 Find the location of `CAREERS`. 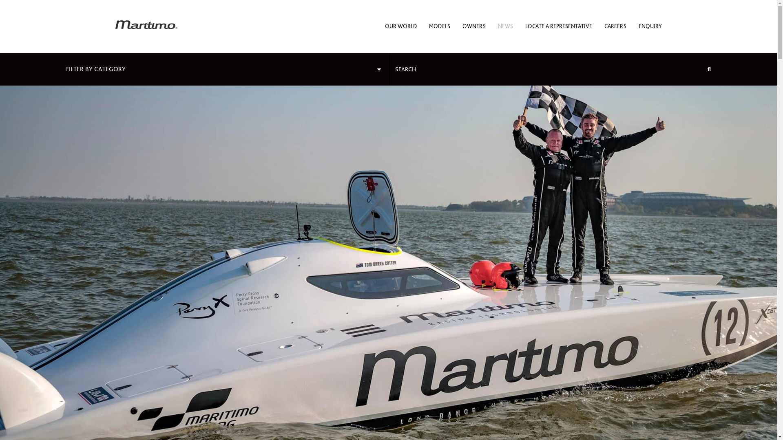

CAREERS is located at coordinates (615, 26).